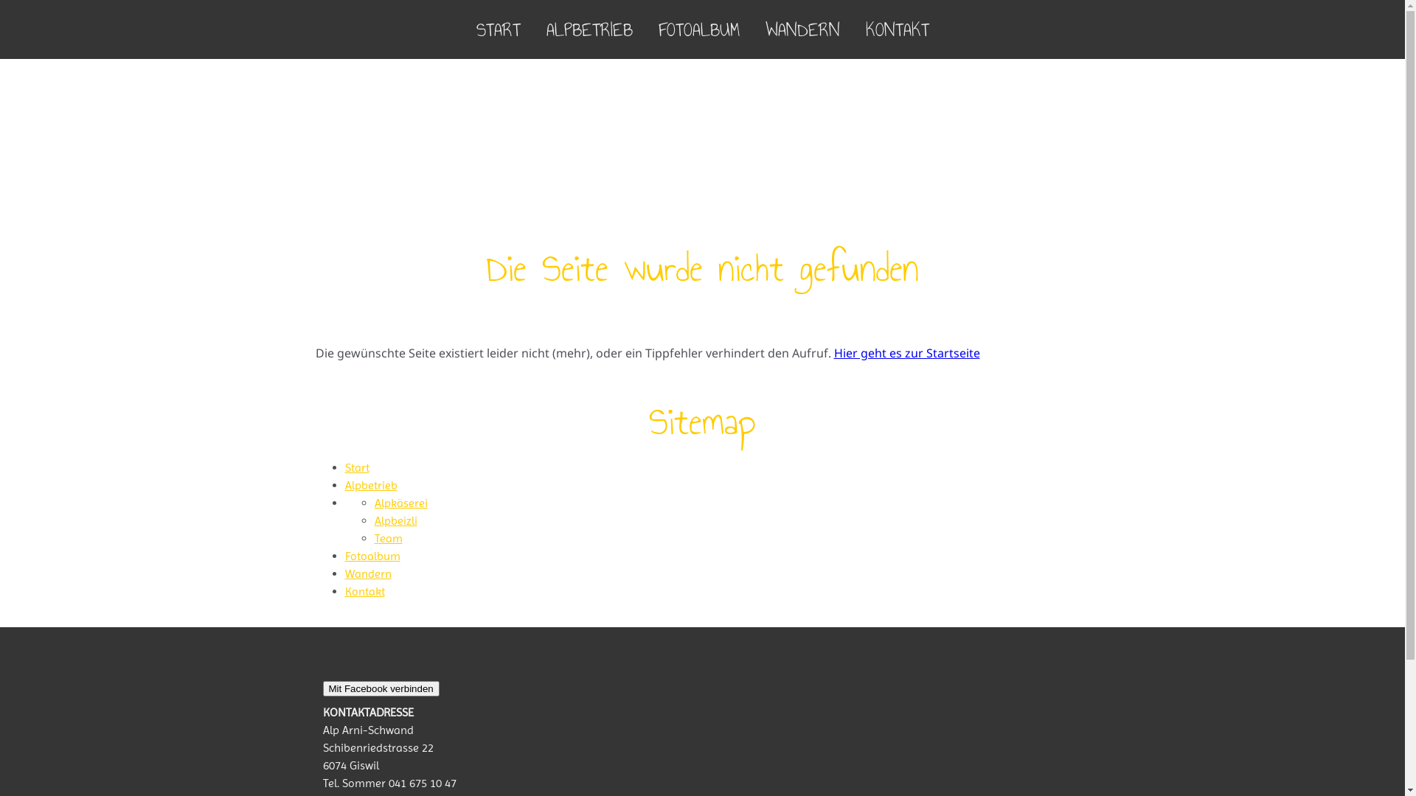 The height and width of the screenshot is (796, 1416). Describe the element at coordinates (381, 688) in the screenshot. I see `Mit Facebook verbinden` at that location.